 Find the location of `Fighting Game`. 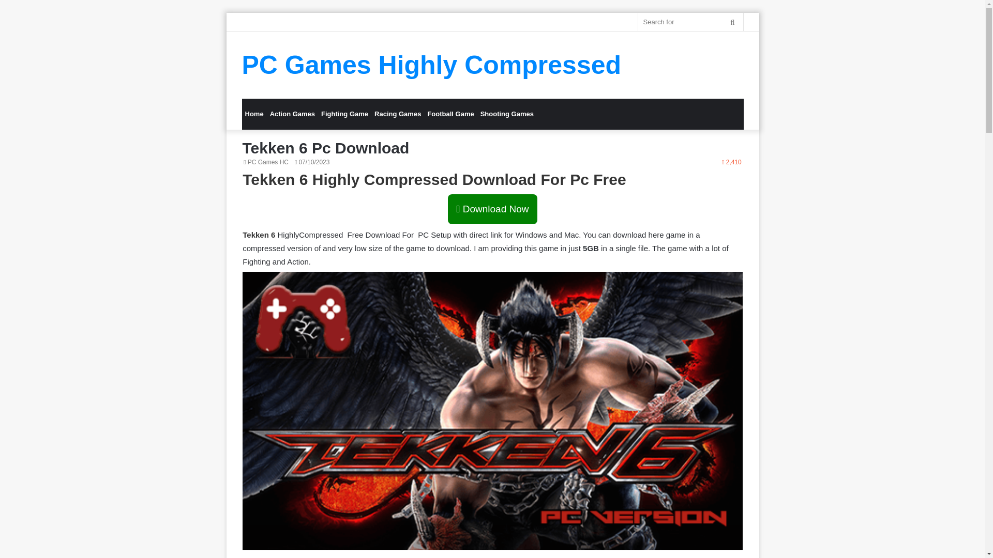

Fighting Game is located at coordinates (344, 114).